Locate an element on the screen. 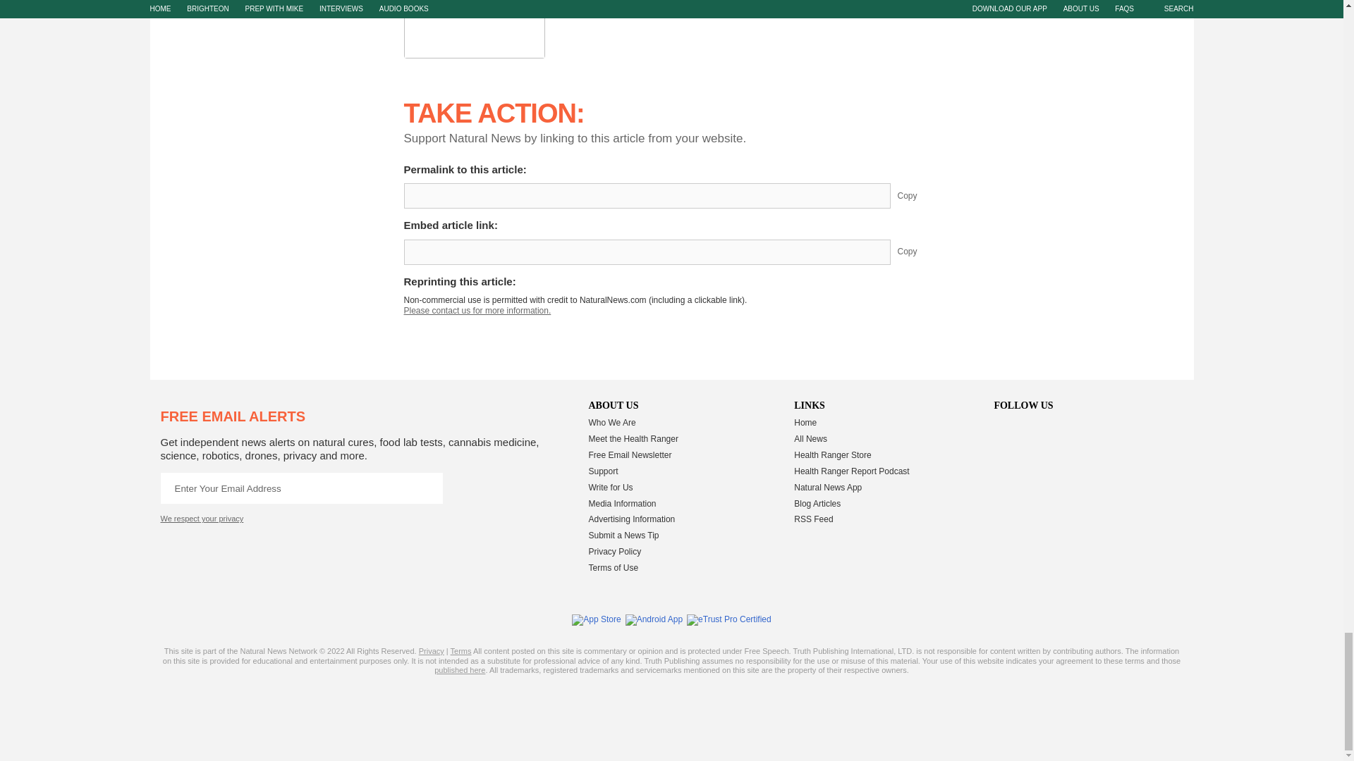  Continue is located at coordinates (427, 488).